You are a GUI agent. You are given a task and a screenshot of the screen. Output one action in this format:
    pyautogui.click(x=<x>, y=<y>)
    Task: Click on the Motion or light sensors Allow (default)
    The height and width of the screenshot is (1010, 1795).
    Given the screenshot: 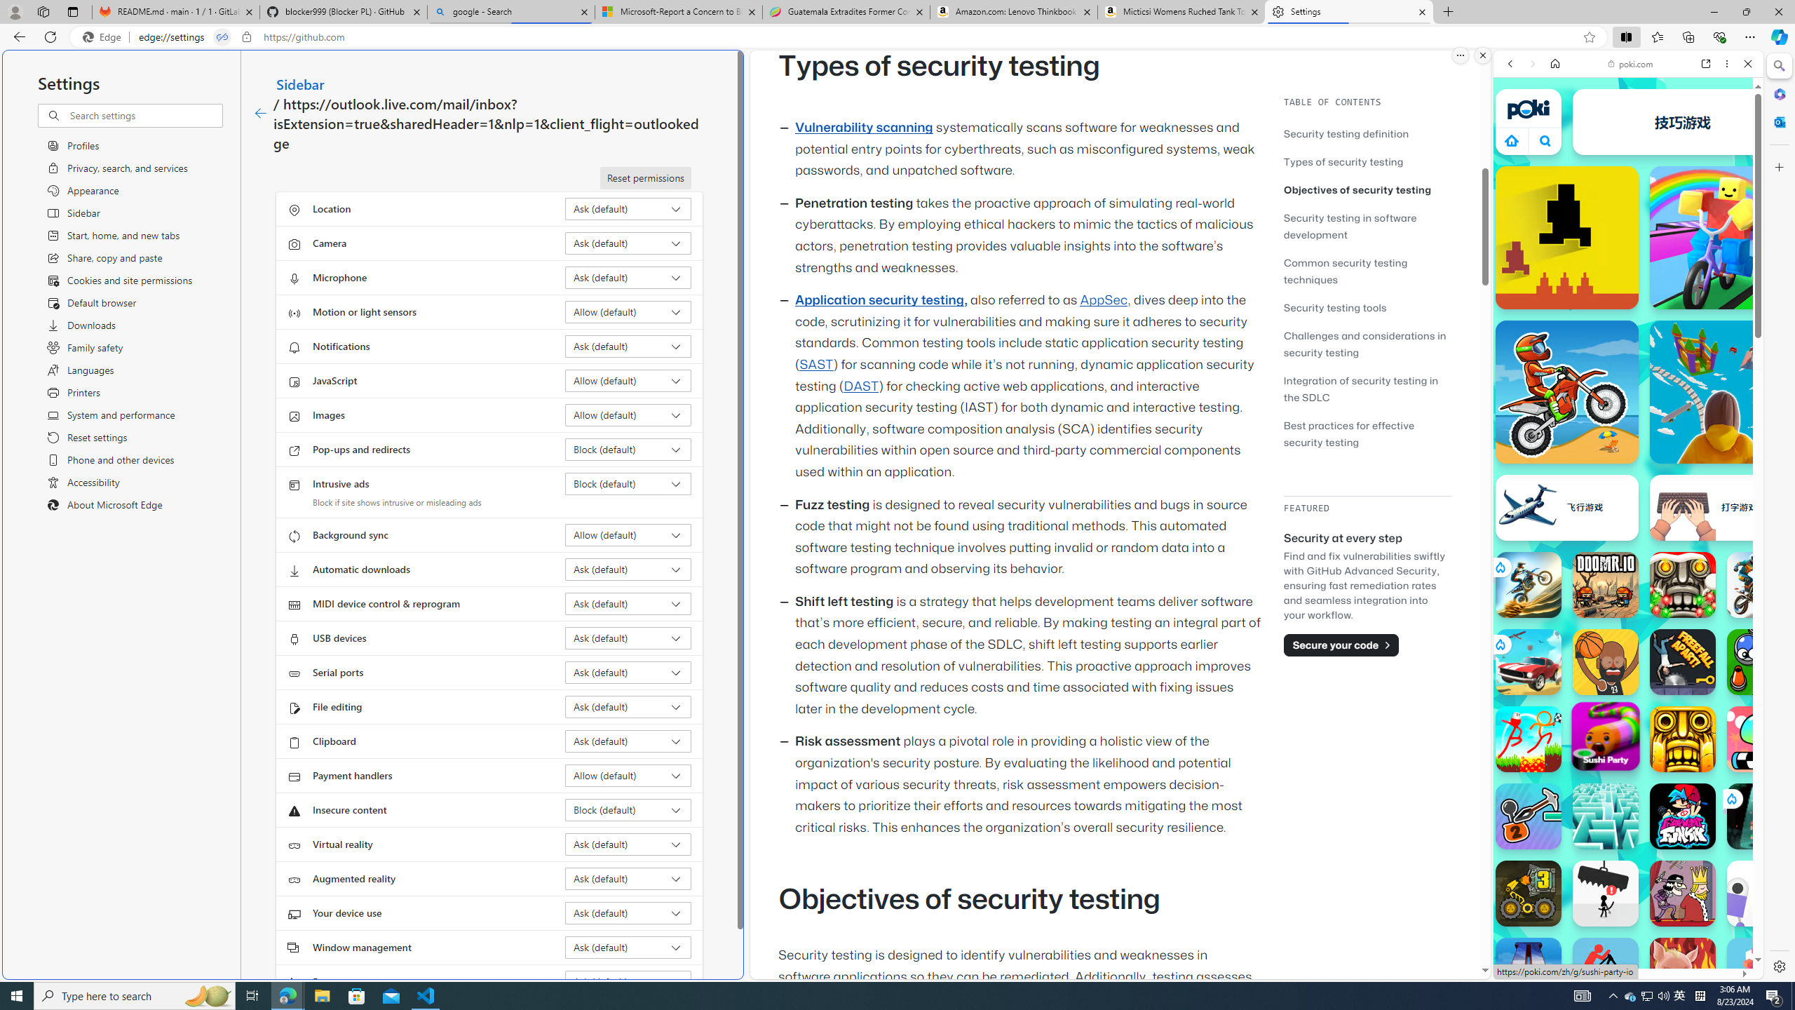 What is the action you would take?
    pyautogui.click(x=628, y=311)
    